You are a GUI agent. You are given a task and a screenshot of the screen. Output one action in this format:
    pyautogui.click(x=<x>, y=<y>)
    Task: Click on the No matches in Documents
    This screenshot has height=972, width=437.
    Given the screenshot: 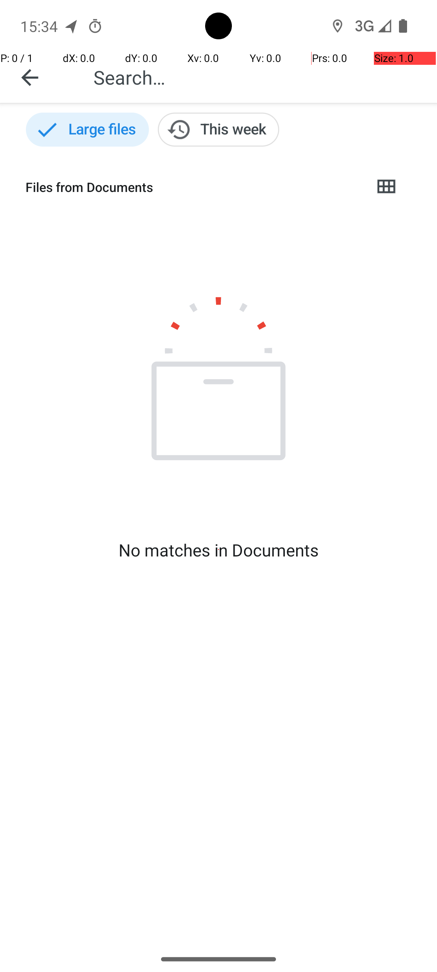 What is the action you would take?
    pyautogui.click(x=218, y=550)
    